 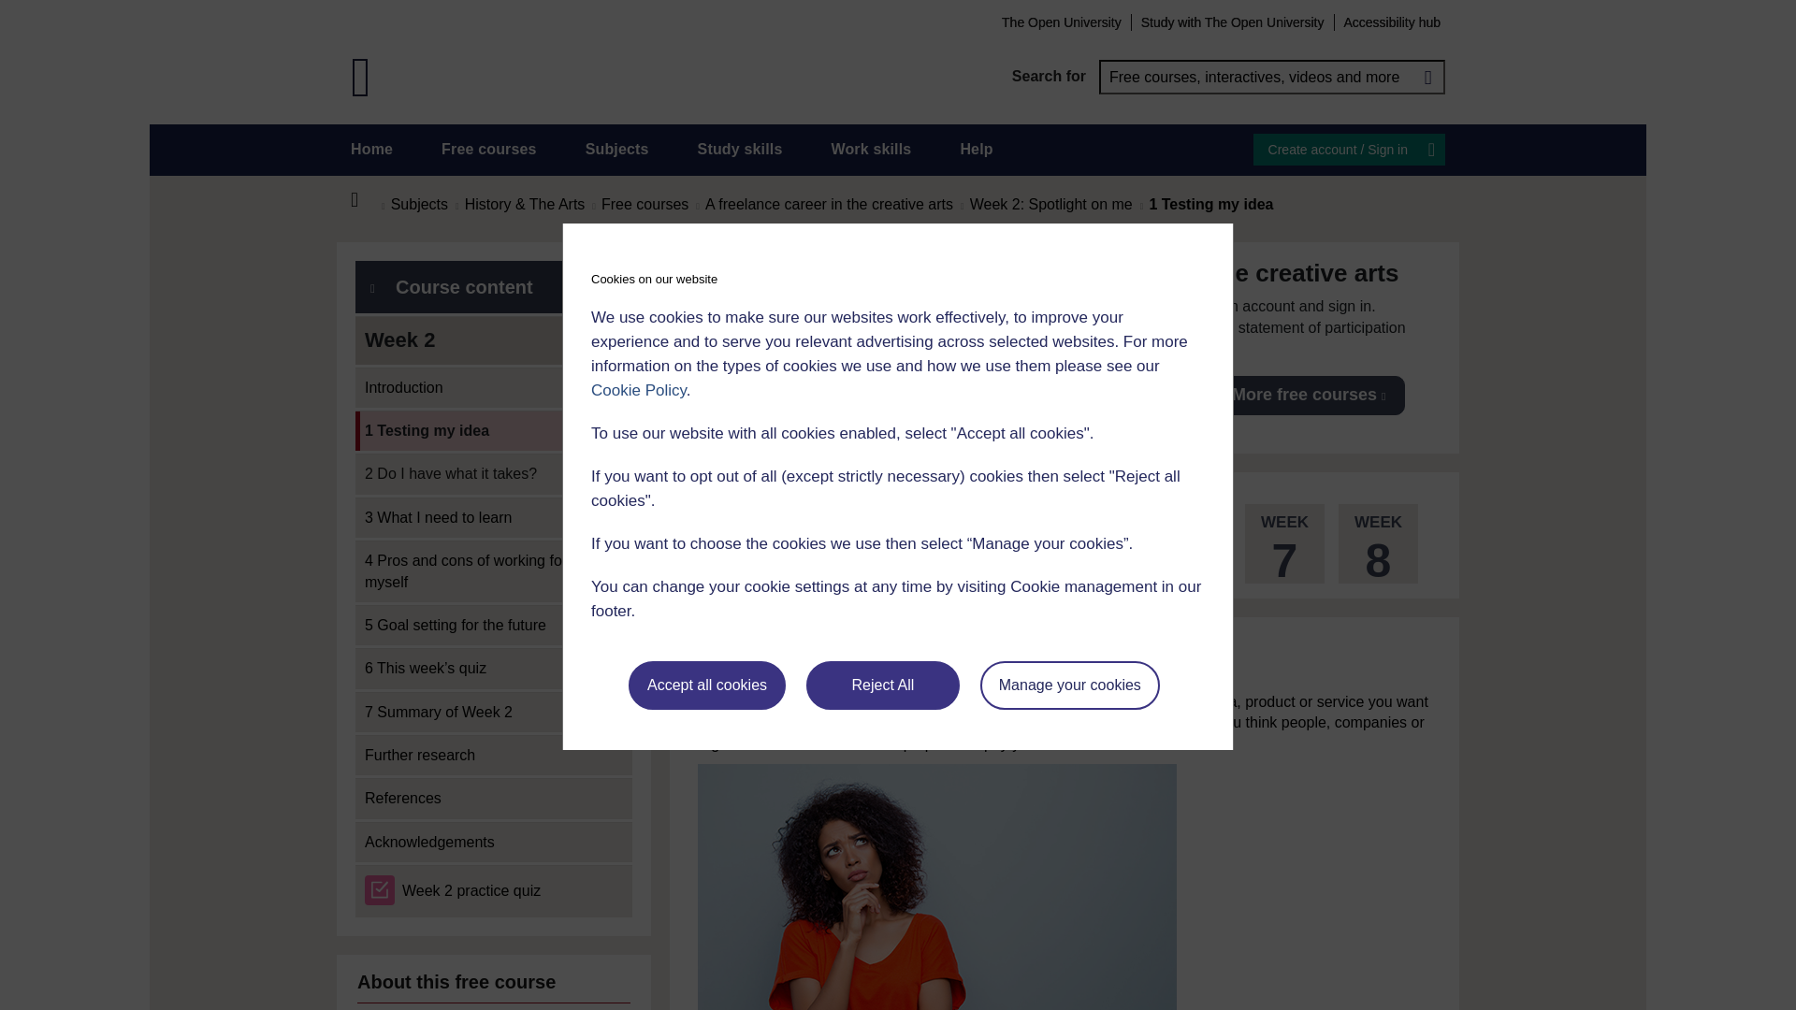 I want to click on Subjects, so click(x=616, y=150).